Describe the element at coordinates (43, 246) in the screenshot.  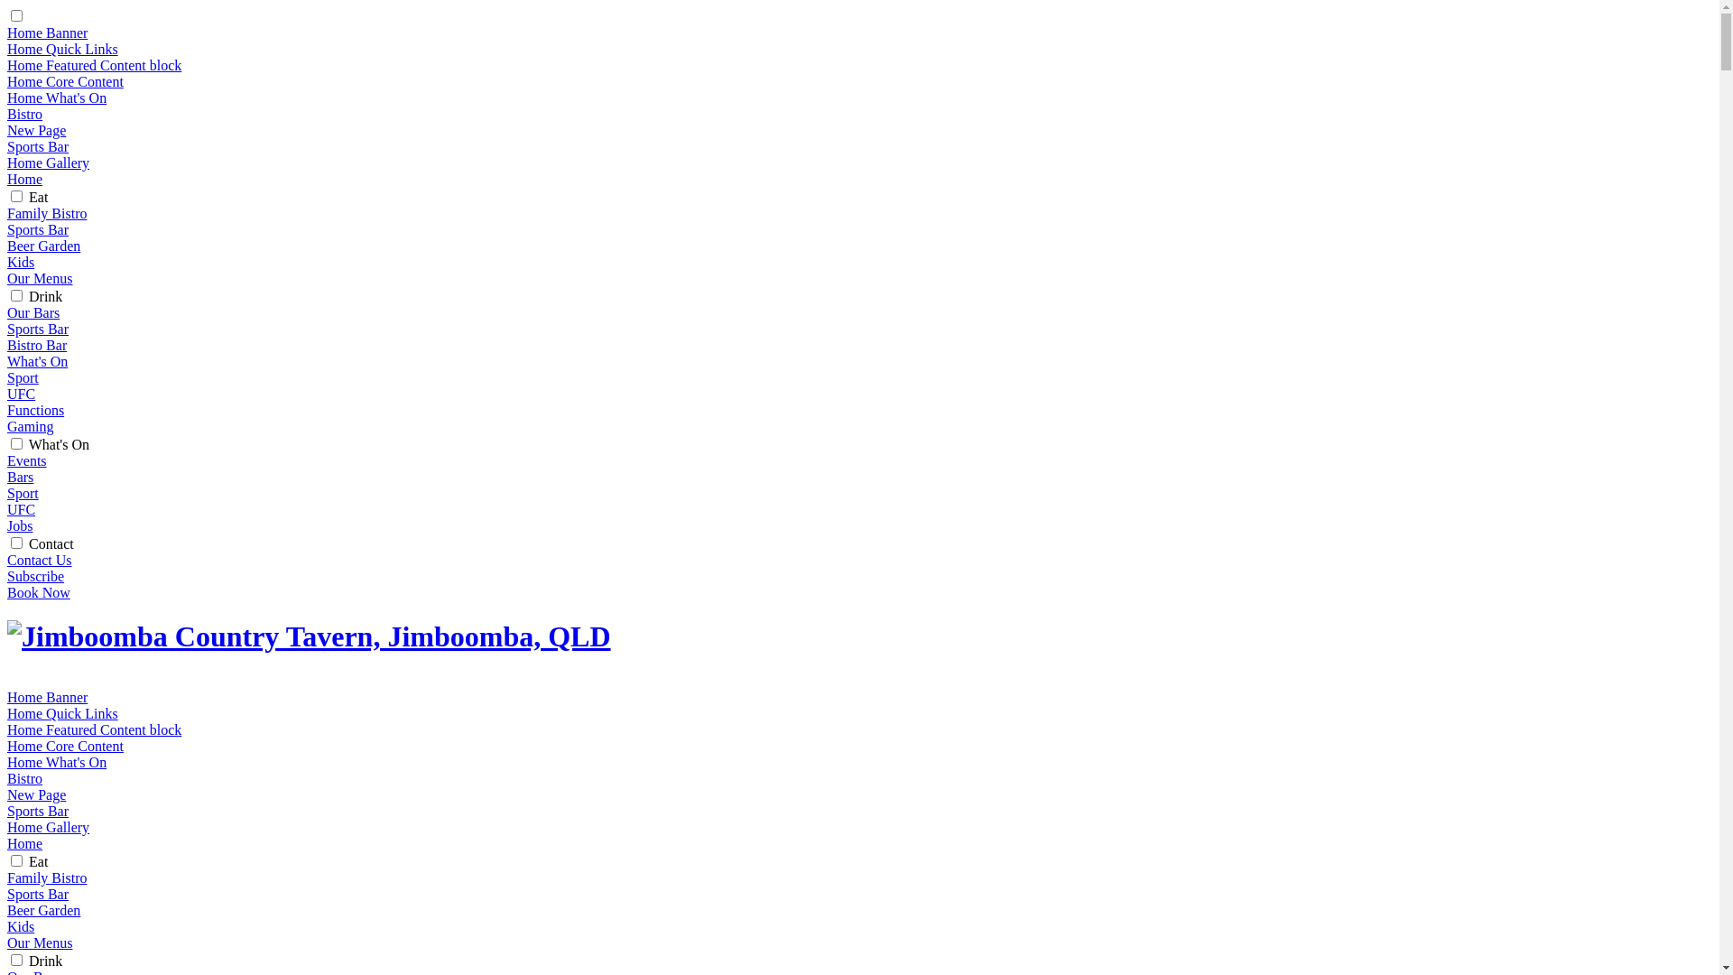
I see `Beer Garden` at that location.